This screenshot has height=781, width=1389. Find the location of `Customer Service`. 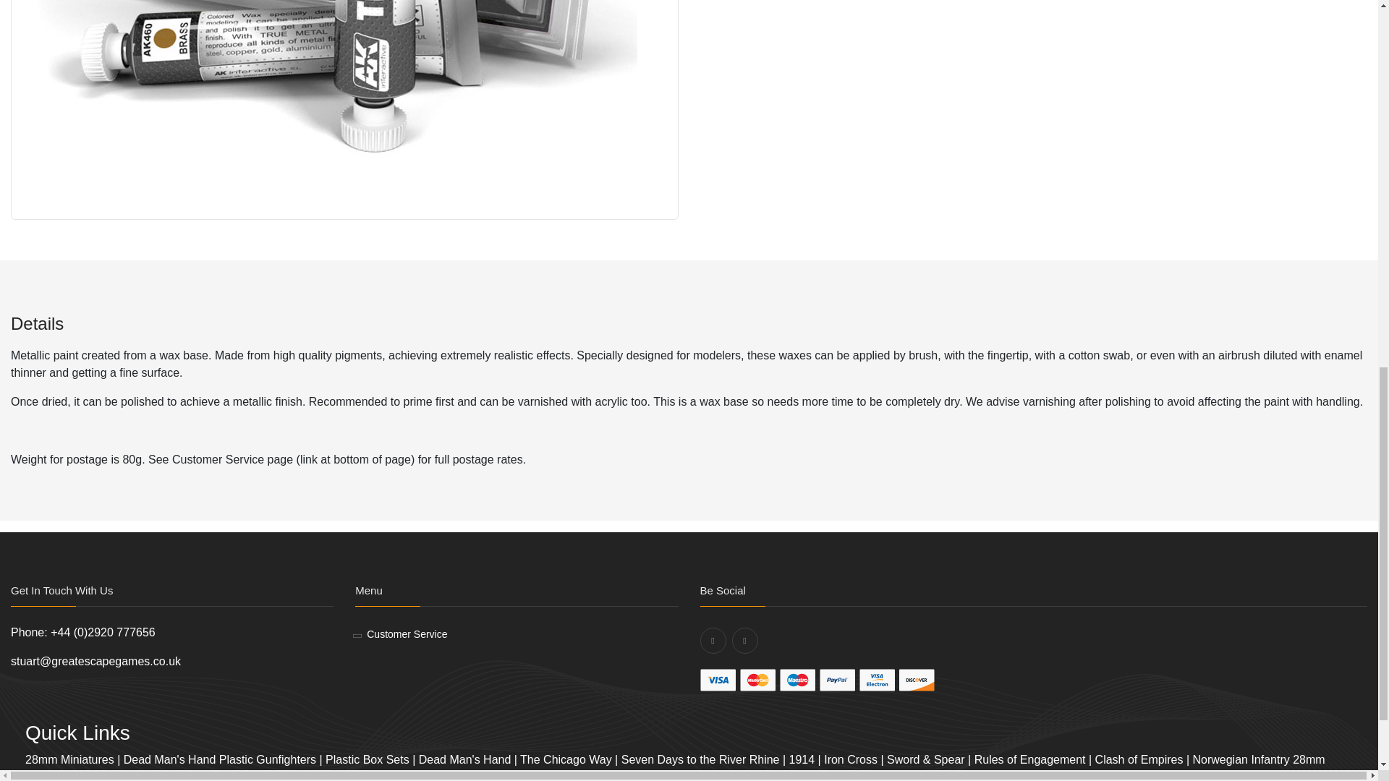

Customer Service is located at coordinates (407, 634).